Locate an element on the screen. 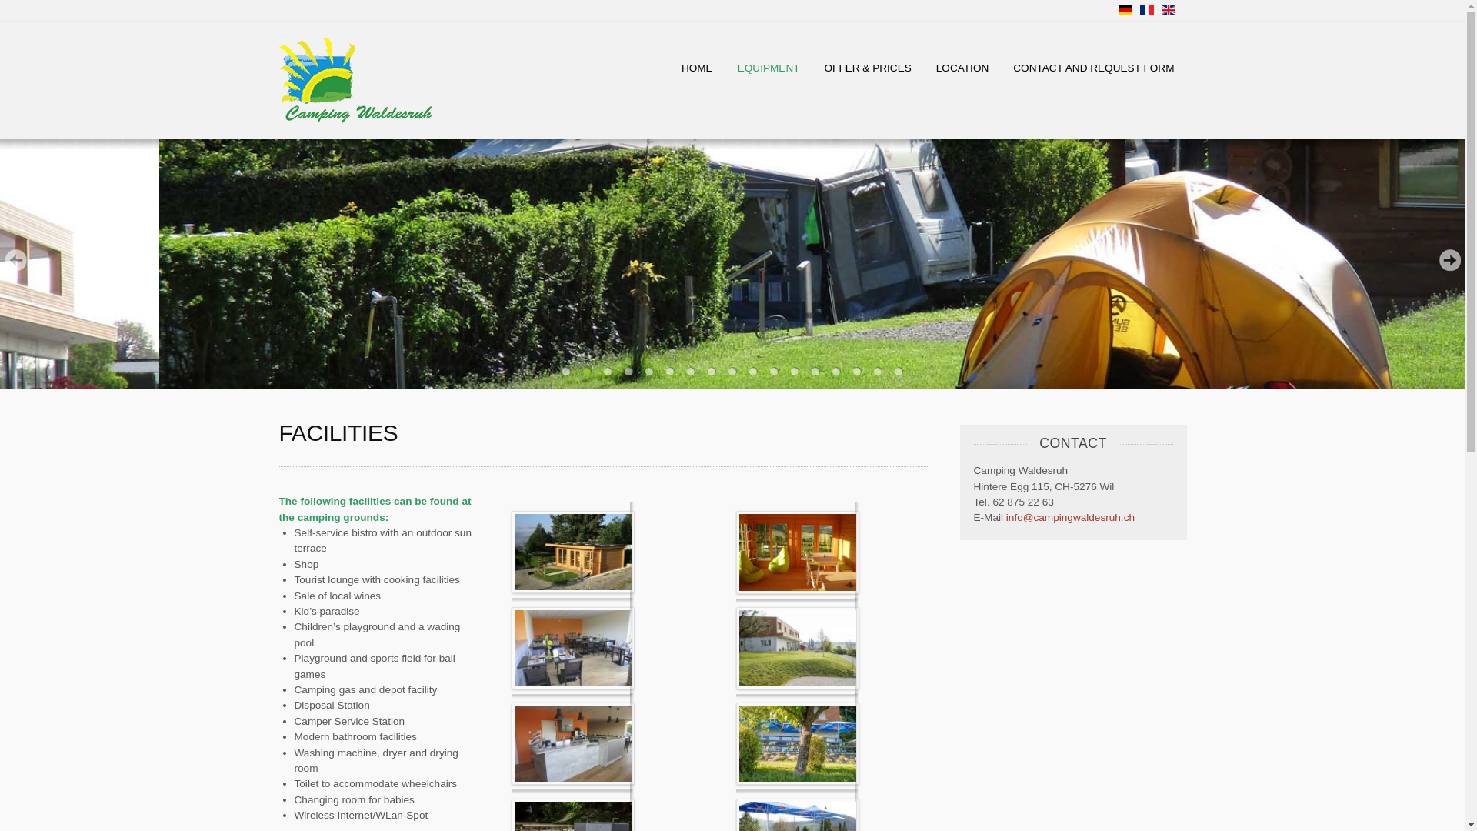 The image size is (1477, 831). Infrastruktur_01 is located at coordinates (573, 648).